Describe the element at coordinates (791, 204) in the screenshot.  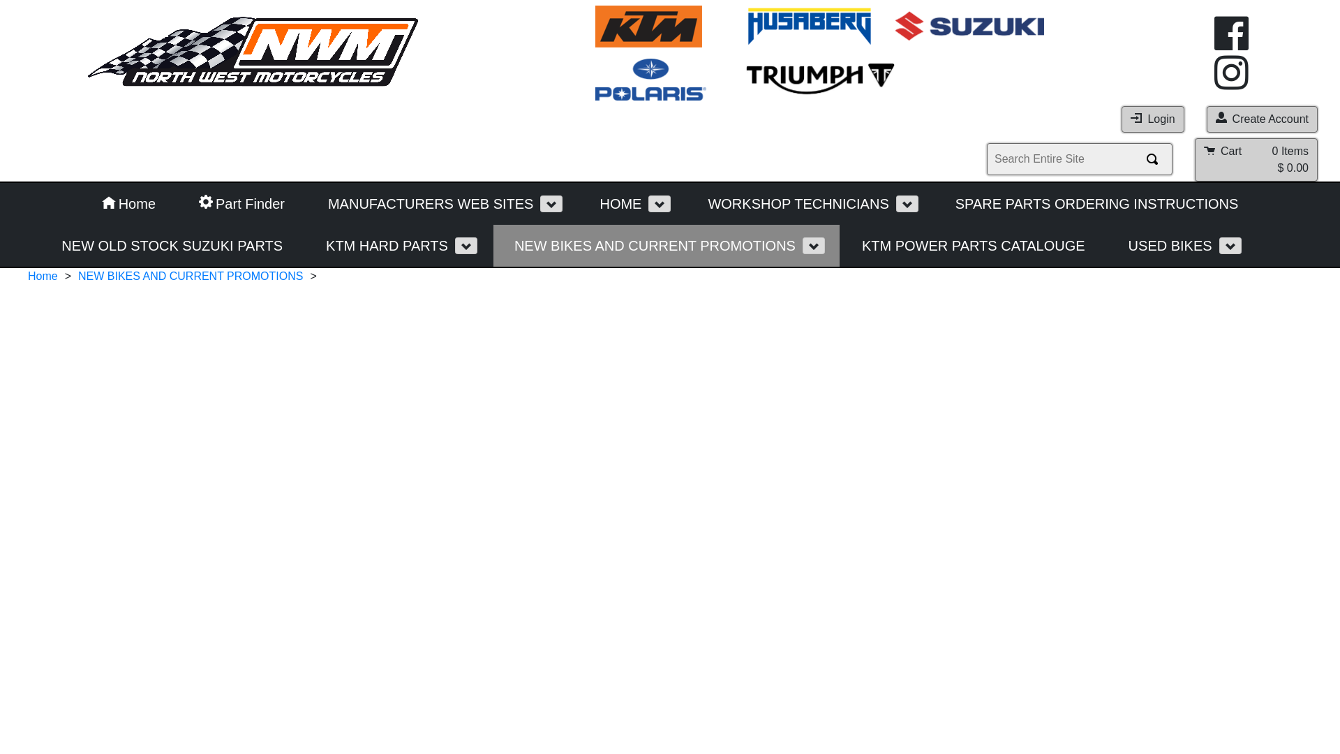
I see `WORKSHOP TECHNICIANS` at that location.